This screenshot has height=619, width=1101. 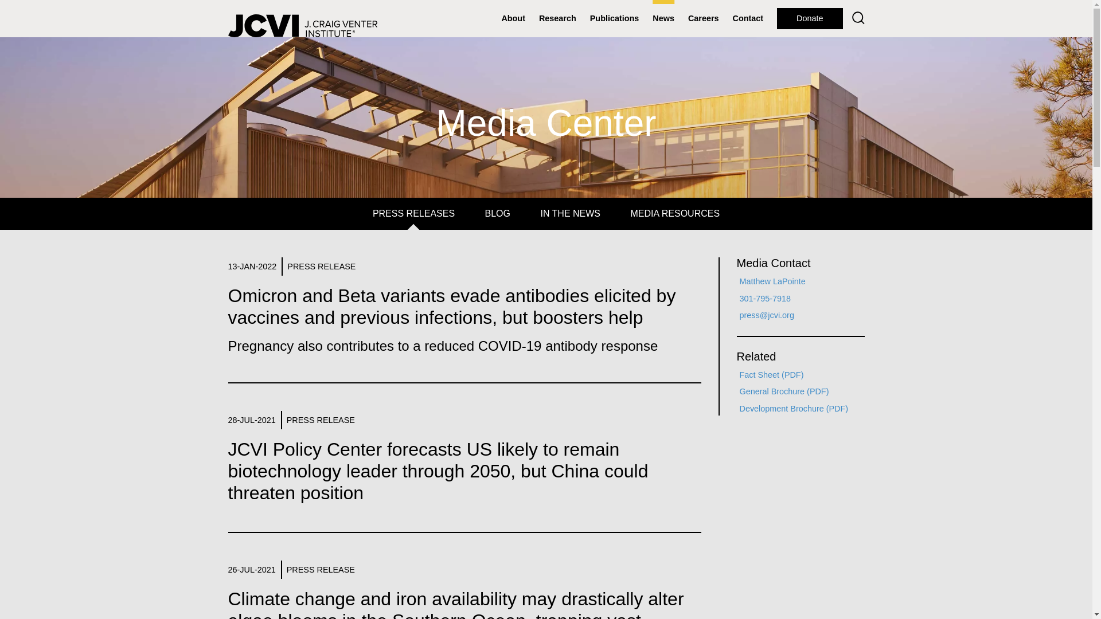 What do you see at coordinates (413, 213) in the screenshot?
I see `PRESS RELEASES` at bounding box center [413, 213].